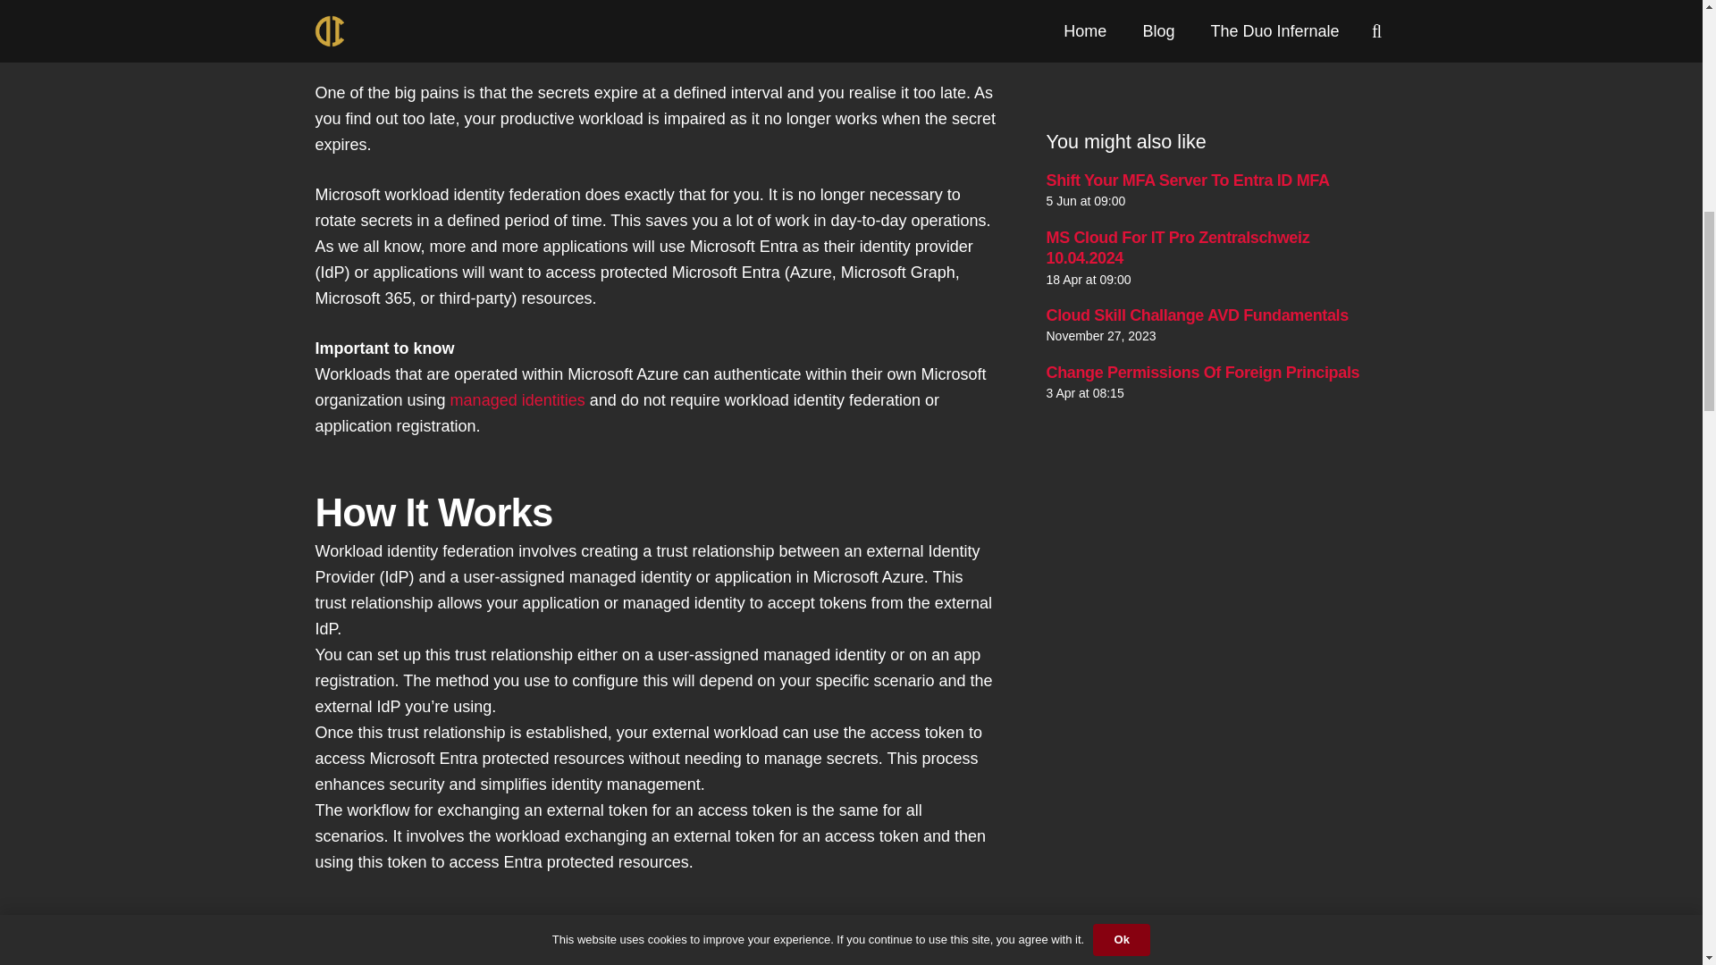  Describe the element at coordinates (835, 16) in the screenshot. I see `Application registration` at that location.